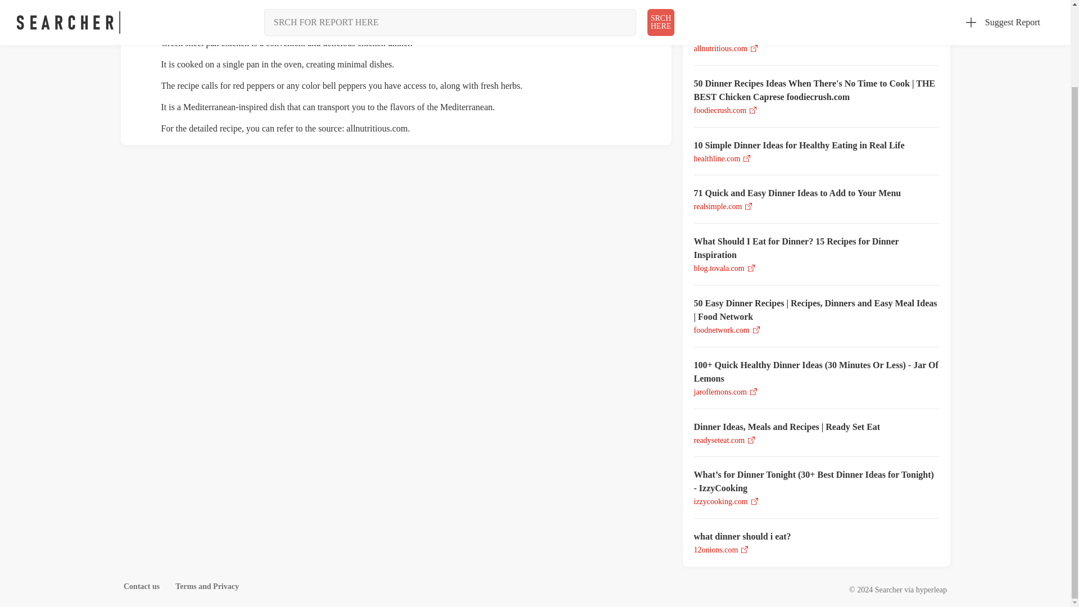  I want to click on foodiecrush.com, so click(720, 110).